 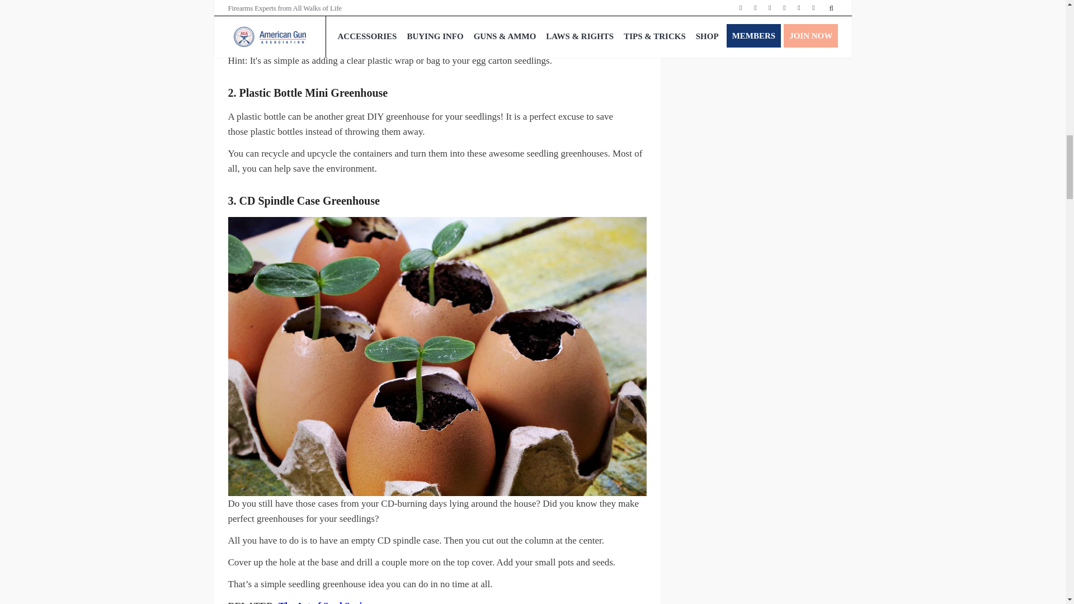 I want to click on The Art of Seed Saving, so click(x=324, y=602).